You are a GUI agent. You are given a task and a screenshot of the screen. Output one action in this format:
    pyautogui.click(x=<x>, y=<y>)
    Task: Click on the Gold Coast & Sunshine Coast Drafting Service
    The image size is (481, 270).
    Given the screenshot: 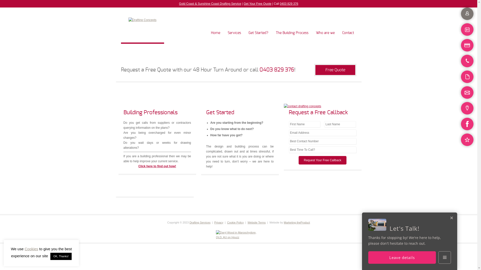 What is the action you would take?
    pyautogui.click(x=210, y=4)
    